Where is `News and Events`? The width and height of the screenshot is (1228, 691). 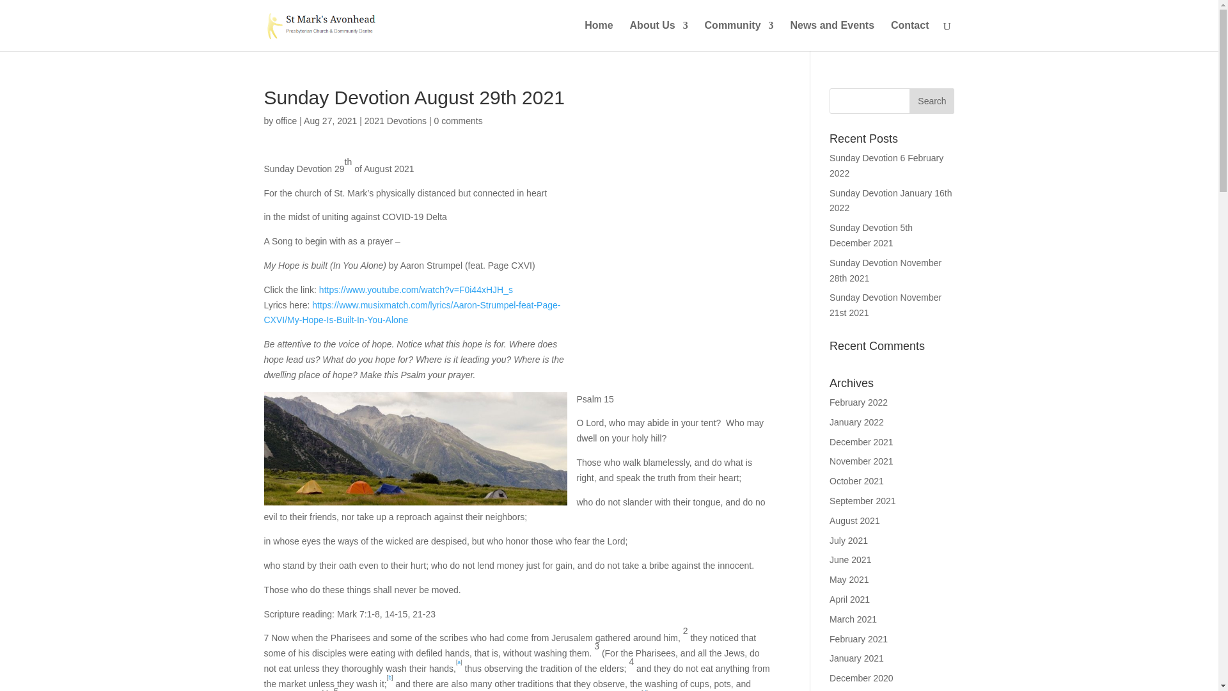 News and Events is located at coordinates (831, 36).